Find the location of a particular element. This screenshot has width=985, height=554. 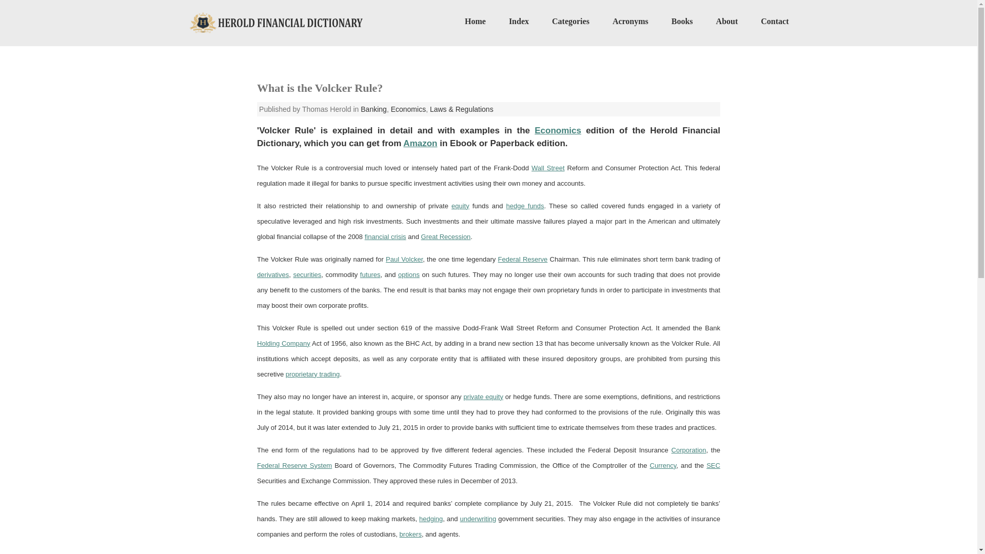

Financial terms sorted by categories is located at coordinates (570, 21).